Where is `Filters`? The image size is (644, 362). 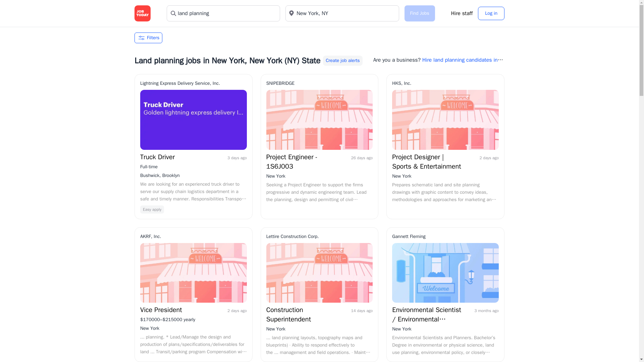
Filters is located at coordinates (319, 38).